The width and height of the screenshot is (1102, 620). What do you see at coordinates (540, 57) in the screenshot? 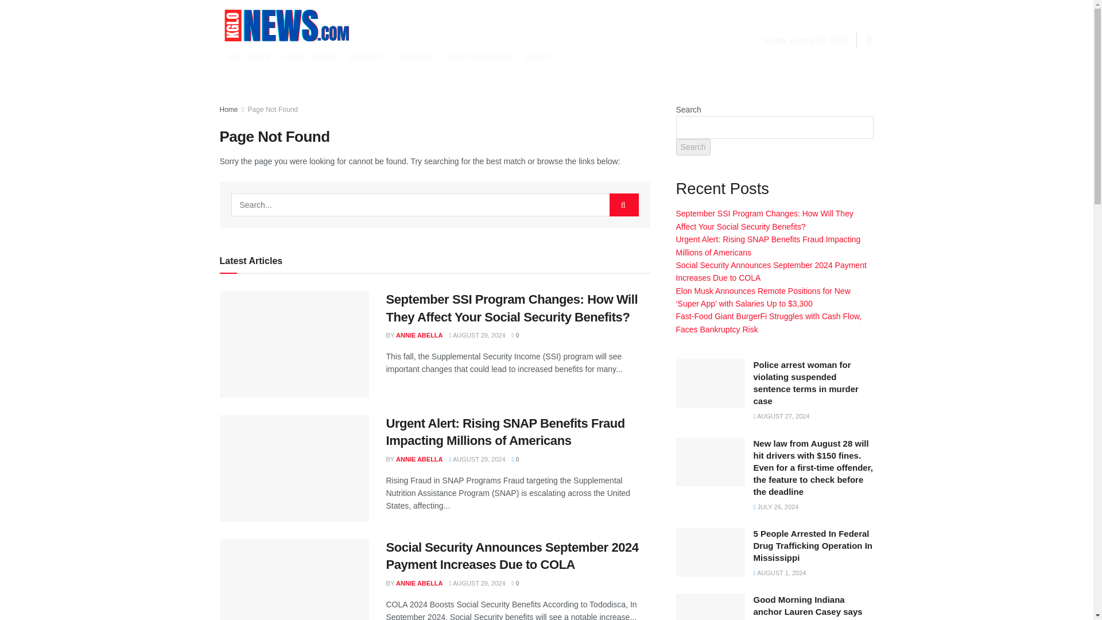
I see `MORE` at bounding box center [540, 57].